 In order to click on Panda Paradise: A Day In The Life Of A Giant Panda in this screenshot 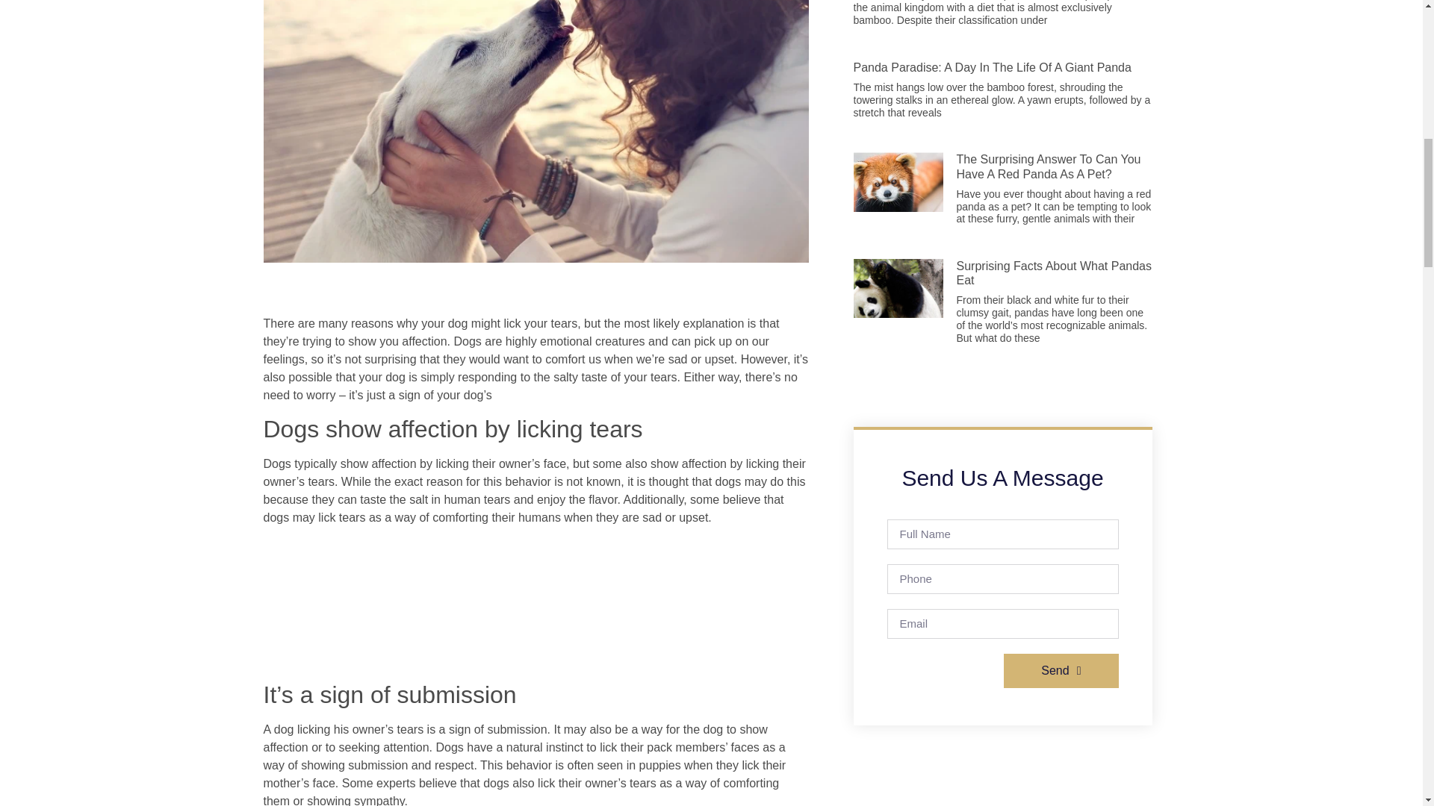, I will do `click(992, 67)`.